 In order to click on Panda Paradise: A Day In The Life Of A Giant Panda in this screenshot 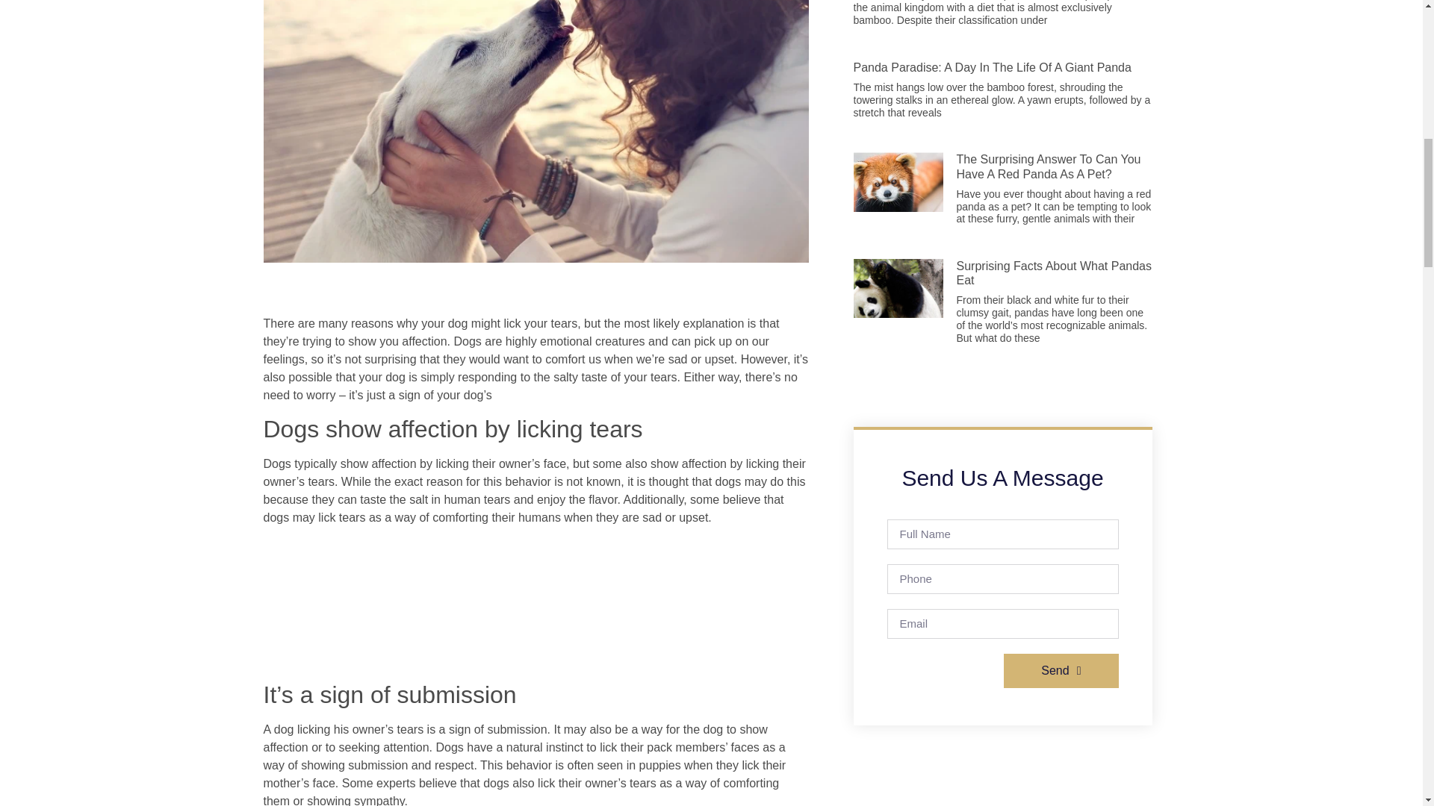, I will do `click(992, 67)`.